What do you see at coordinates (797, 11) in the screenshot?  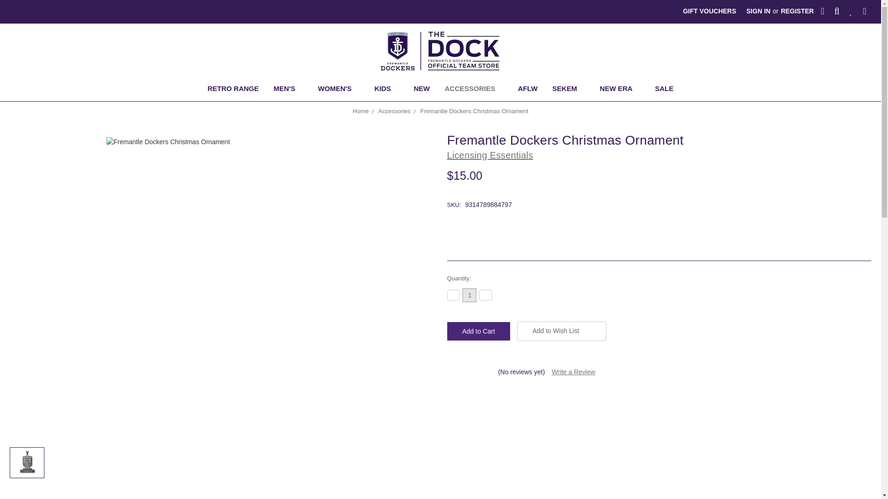 I see `REGISTER` at bounding box center [797, 11].